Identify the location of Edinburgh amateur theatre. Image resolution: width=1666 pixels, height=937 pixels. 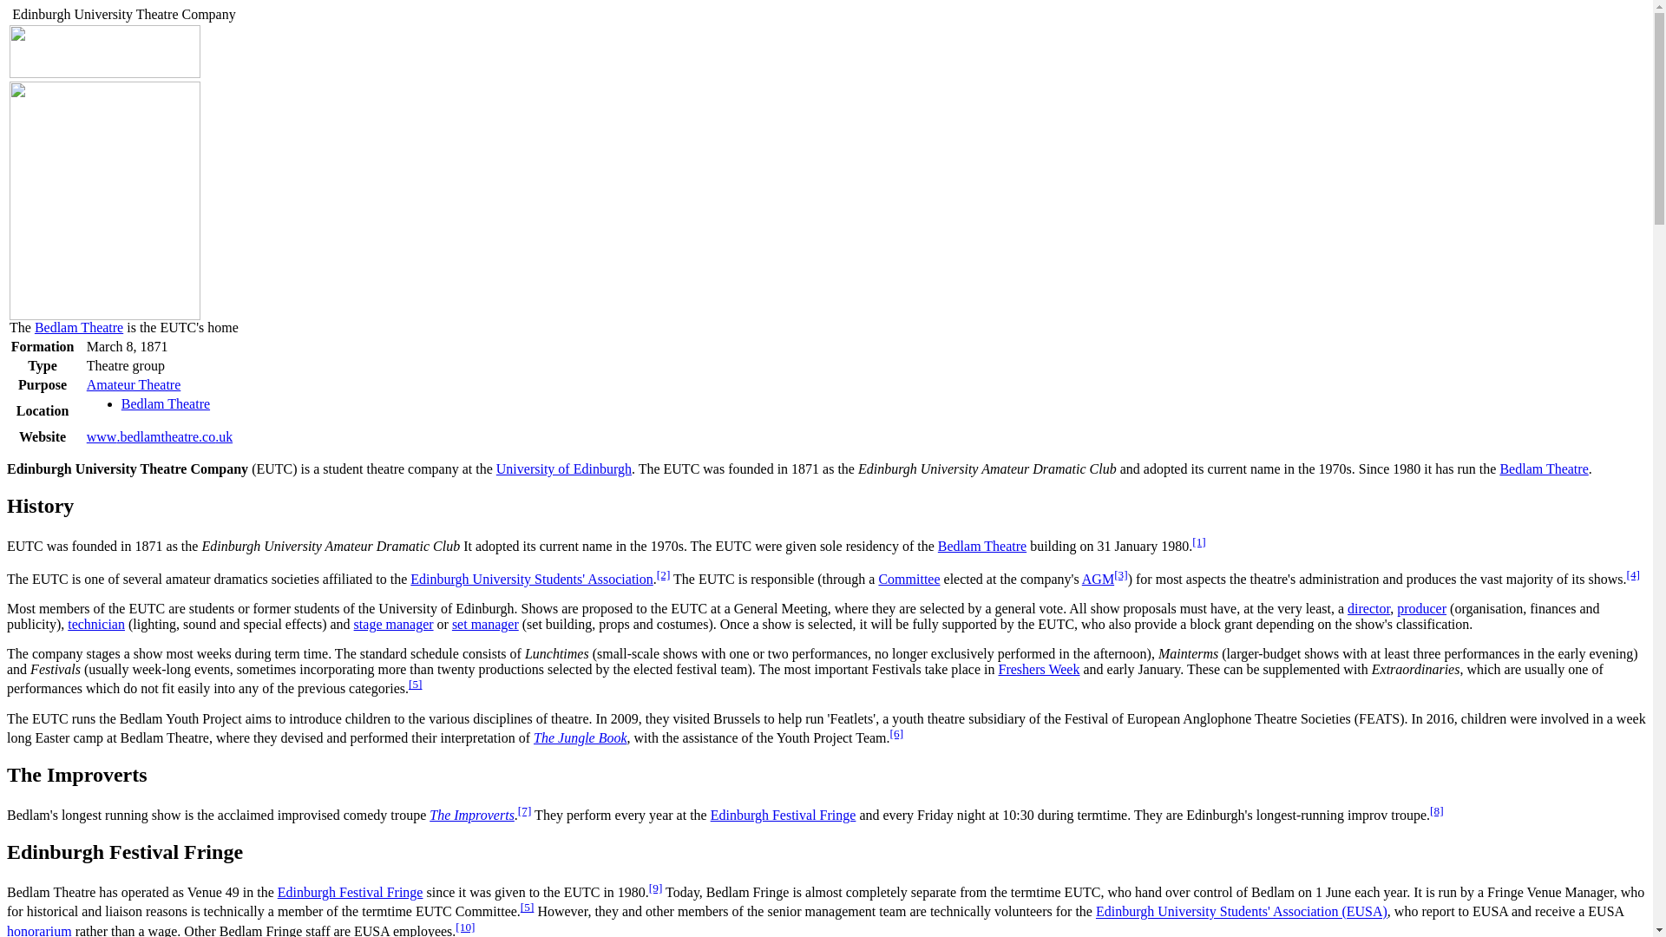
(134, 385).